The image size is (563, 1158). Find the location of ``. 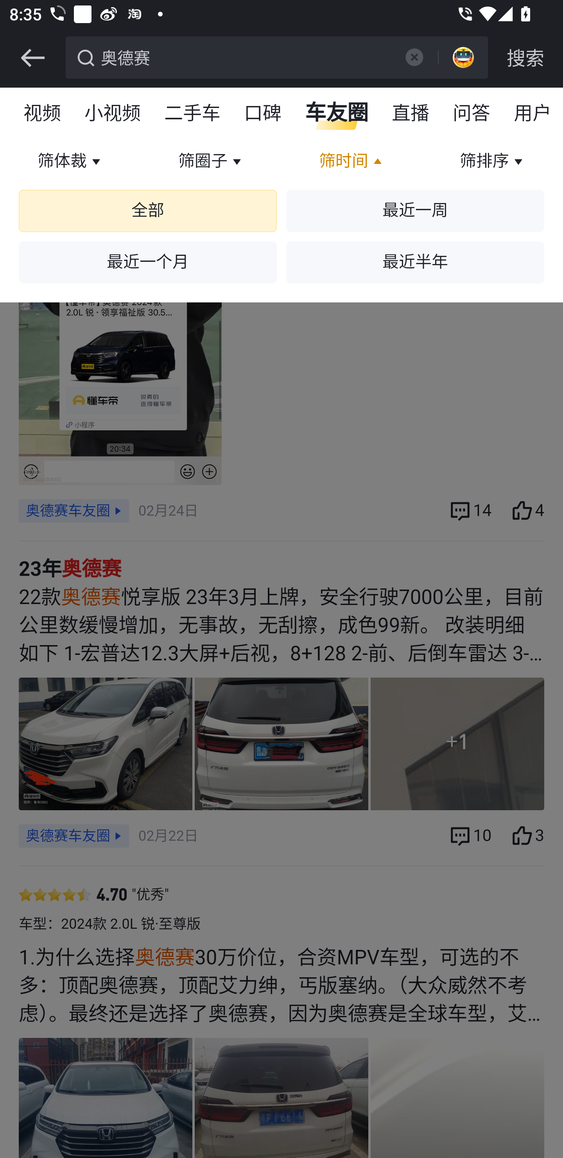

 is located at coordinates (414, 57).